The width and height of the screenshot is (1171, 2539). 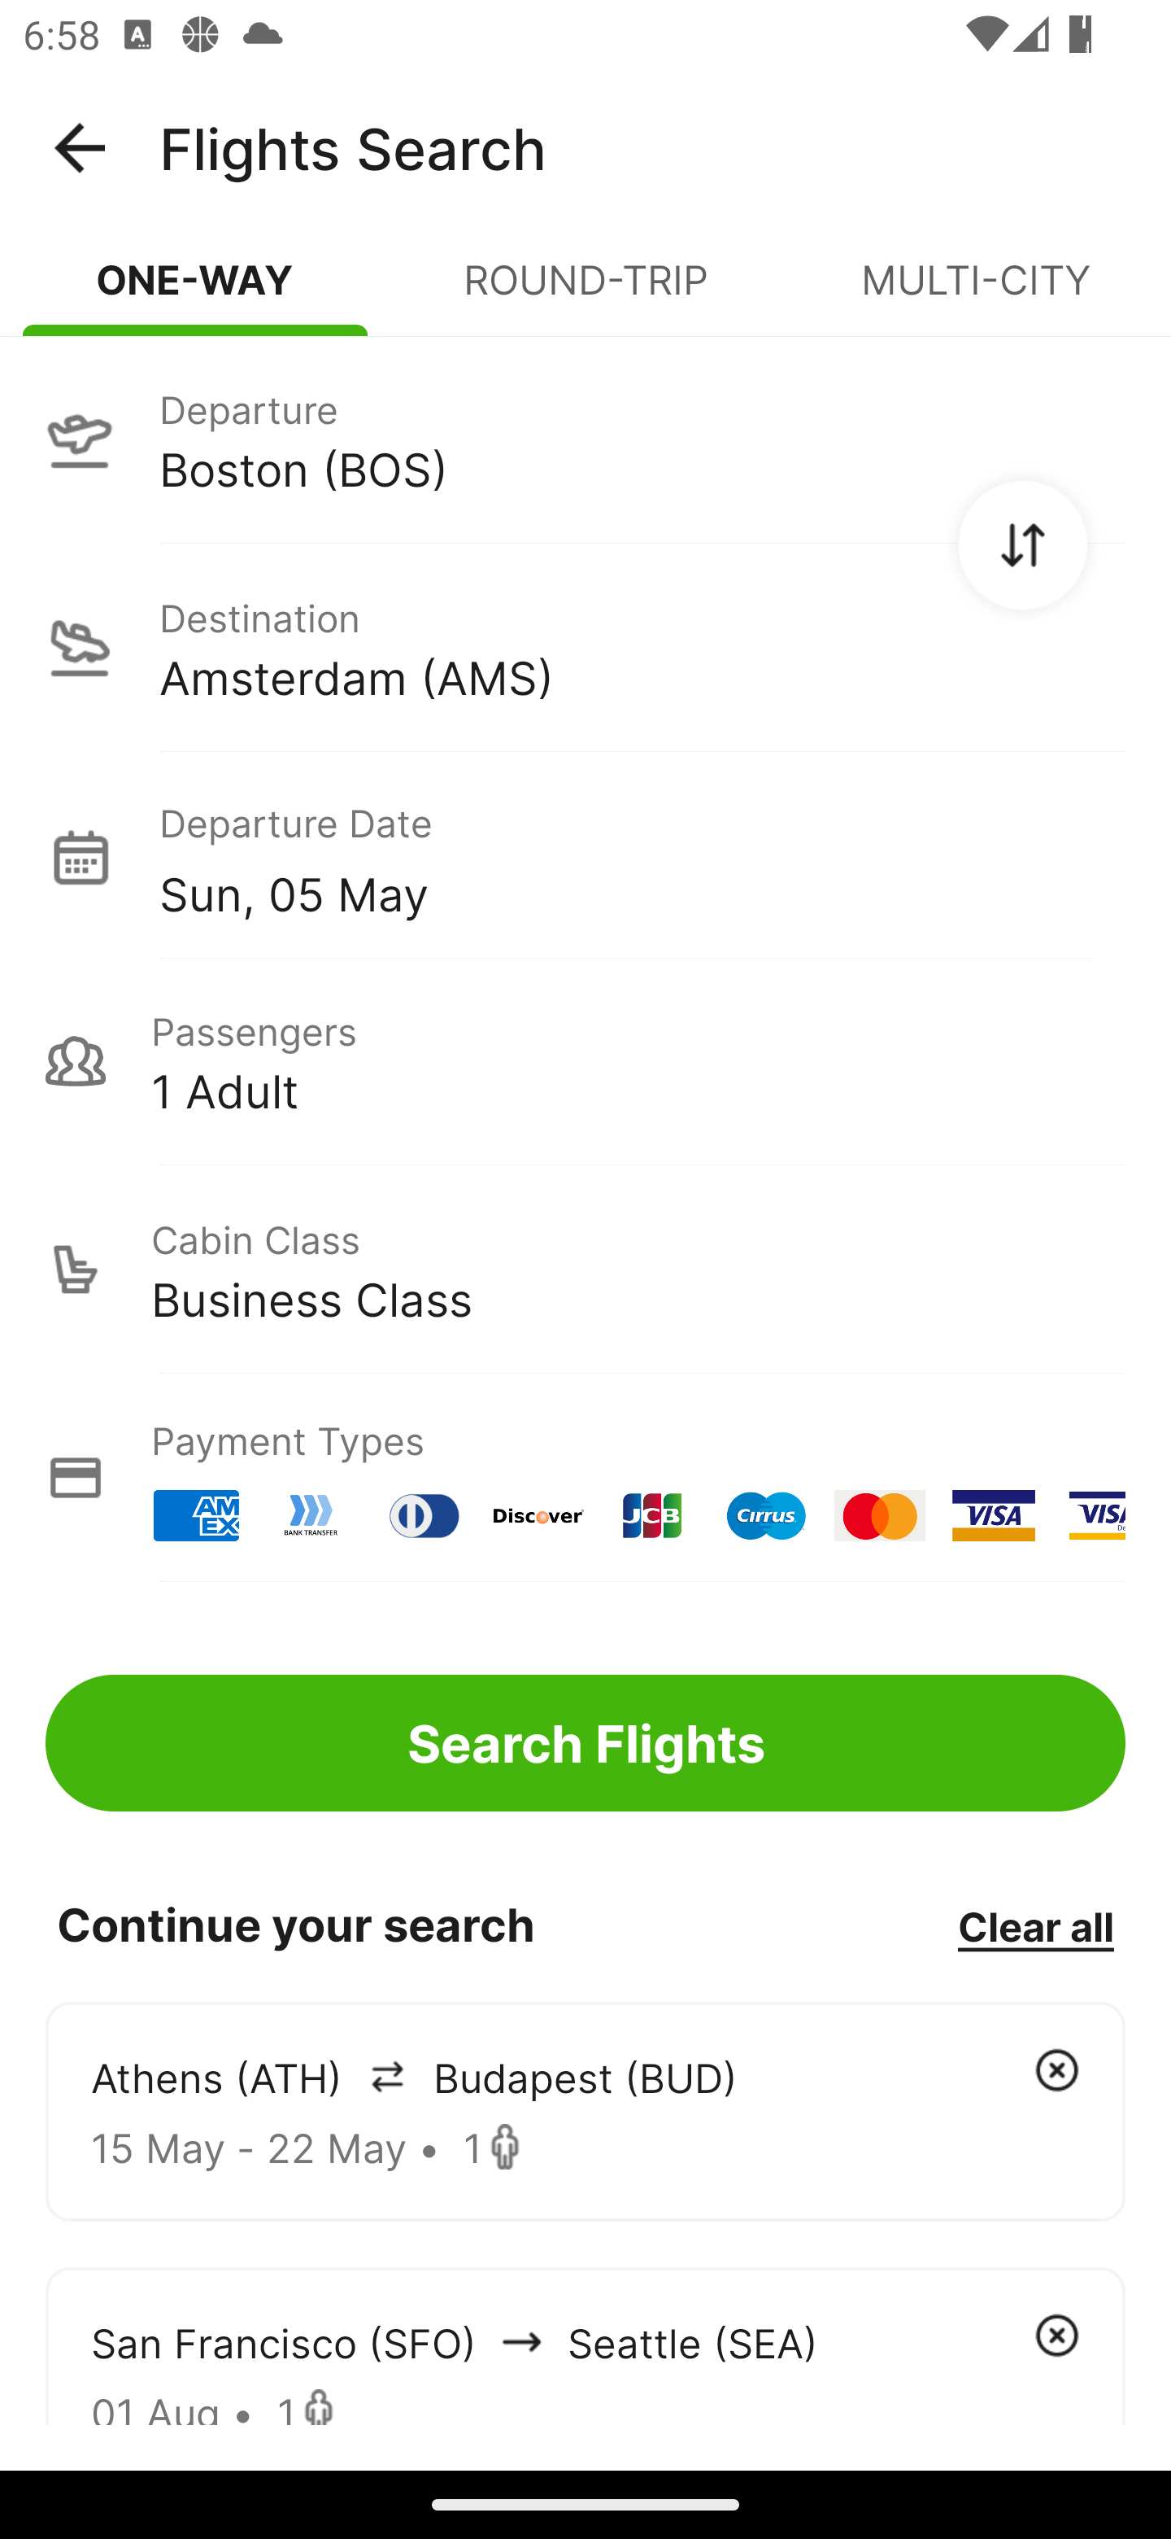 I want to click on ONE-WAY, so click(x=195, y=293).